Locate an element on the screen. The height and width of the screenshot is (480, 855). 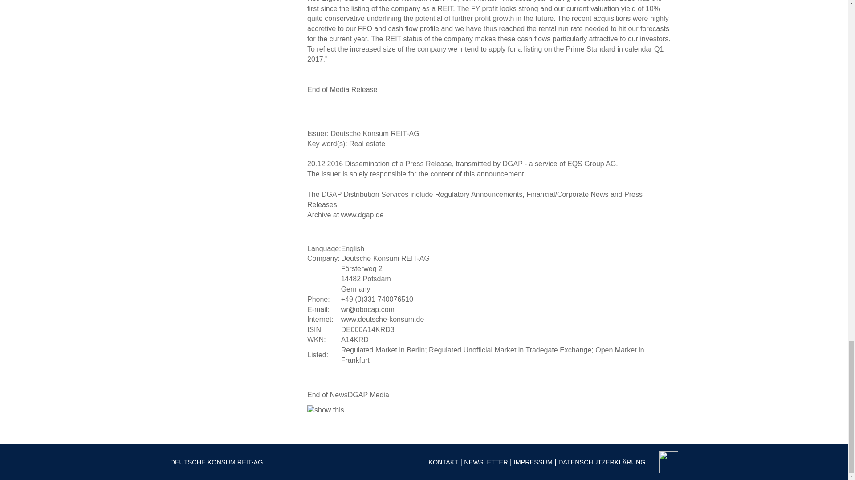
Kontakt is located at coordinates (443, 462).